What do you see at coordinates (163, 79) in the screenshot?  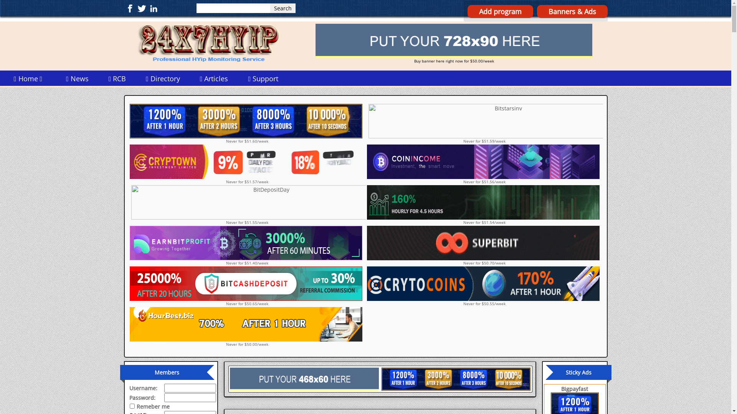 I see ` Directory` at bounding box center [163, 79].